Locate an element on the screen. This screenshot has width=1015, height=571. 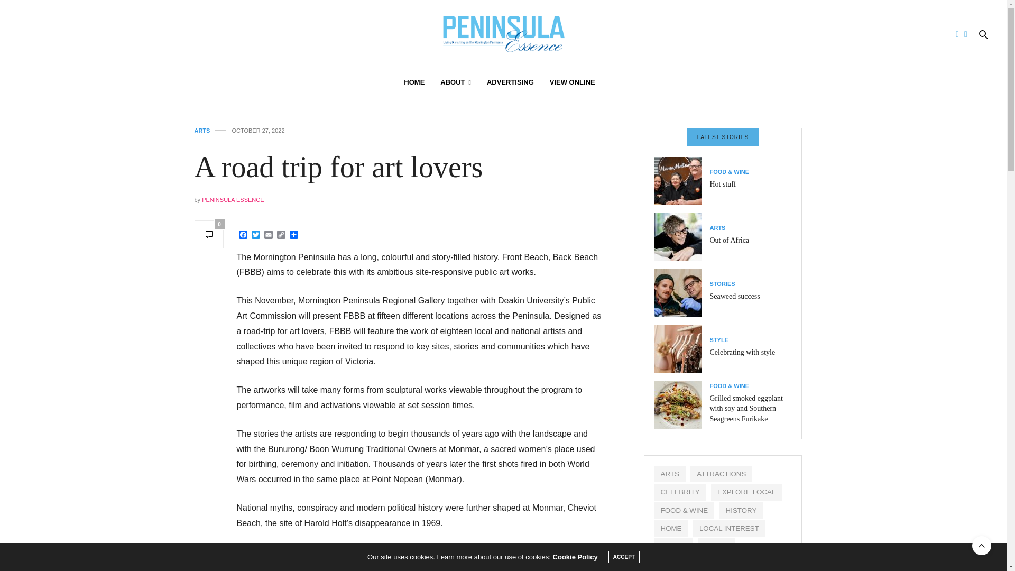
ABOUT is located at coordinates (456, 82).